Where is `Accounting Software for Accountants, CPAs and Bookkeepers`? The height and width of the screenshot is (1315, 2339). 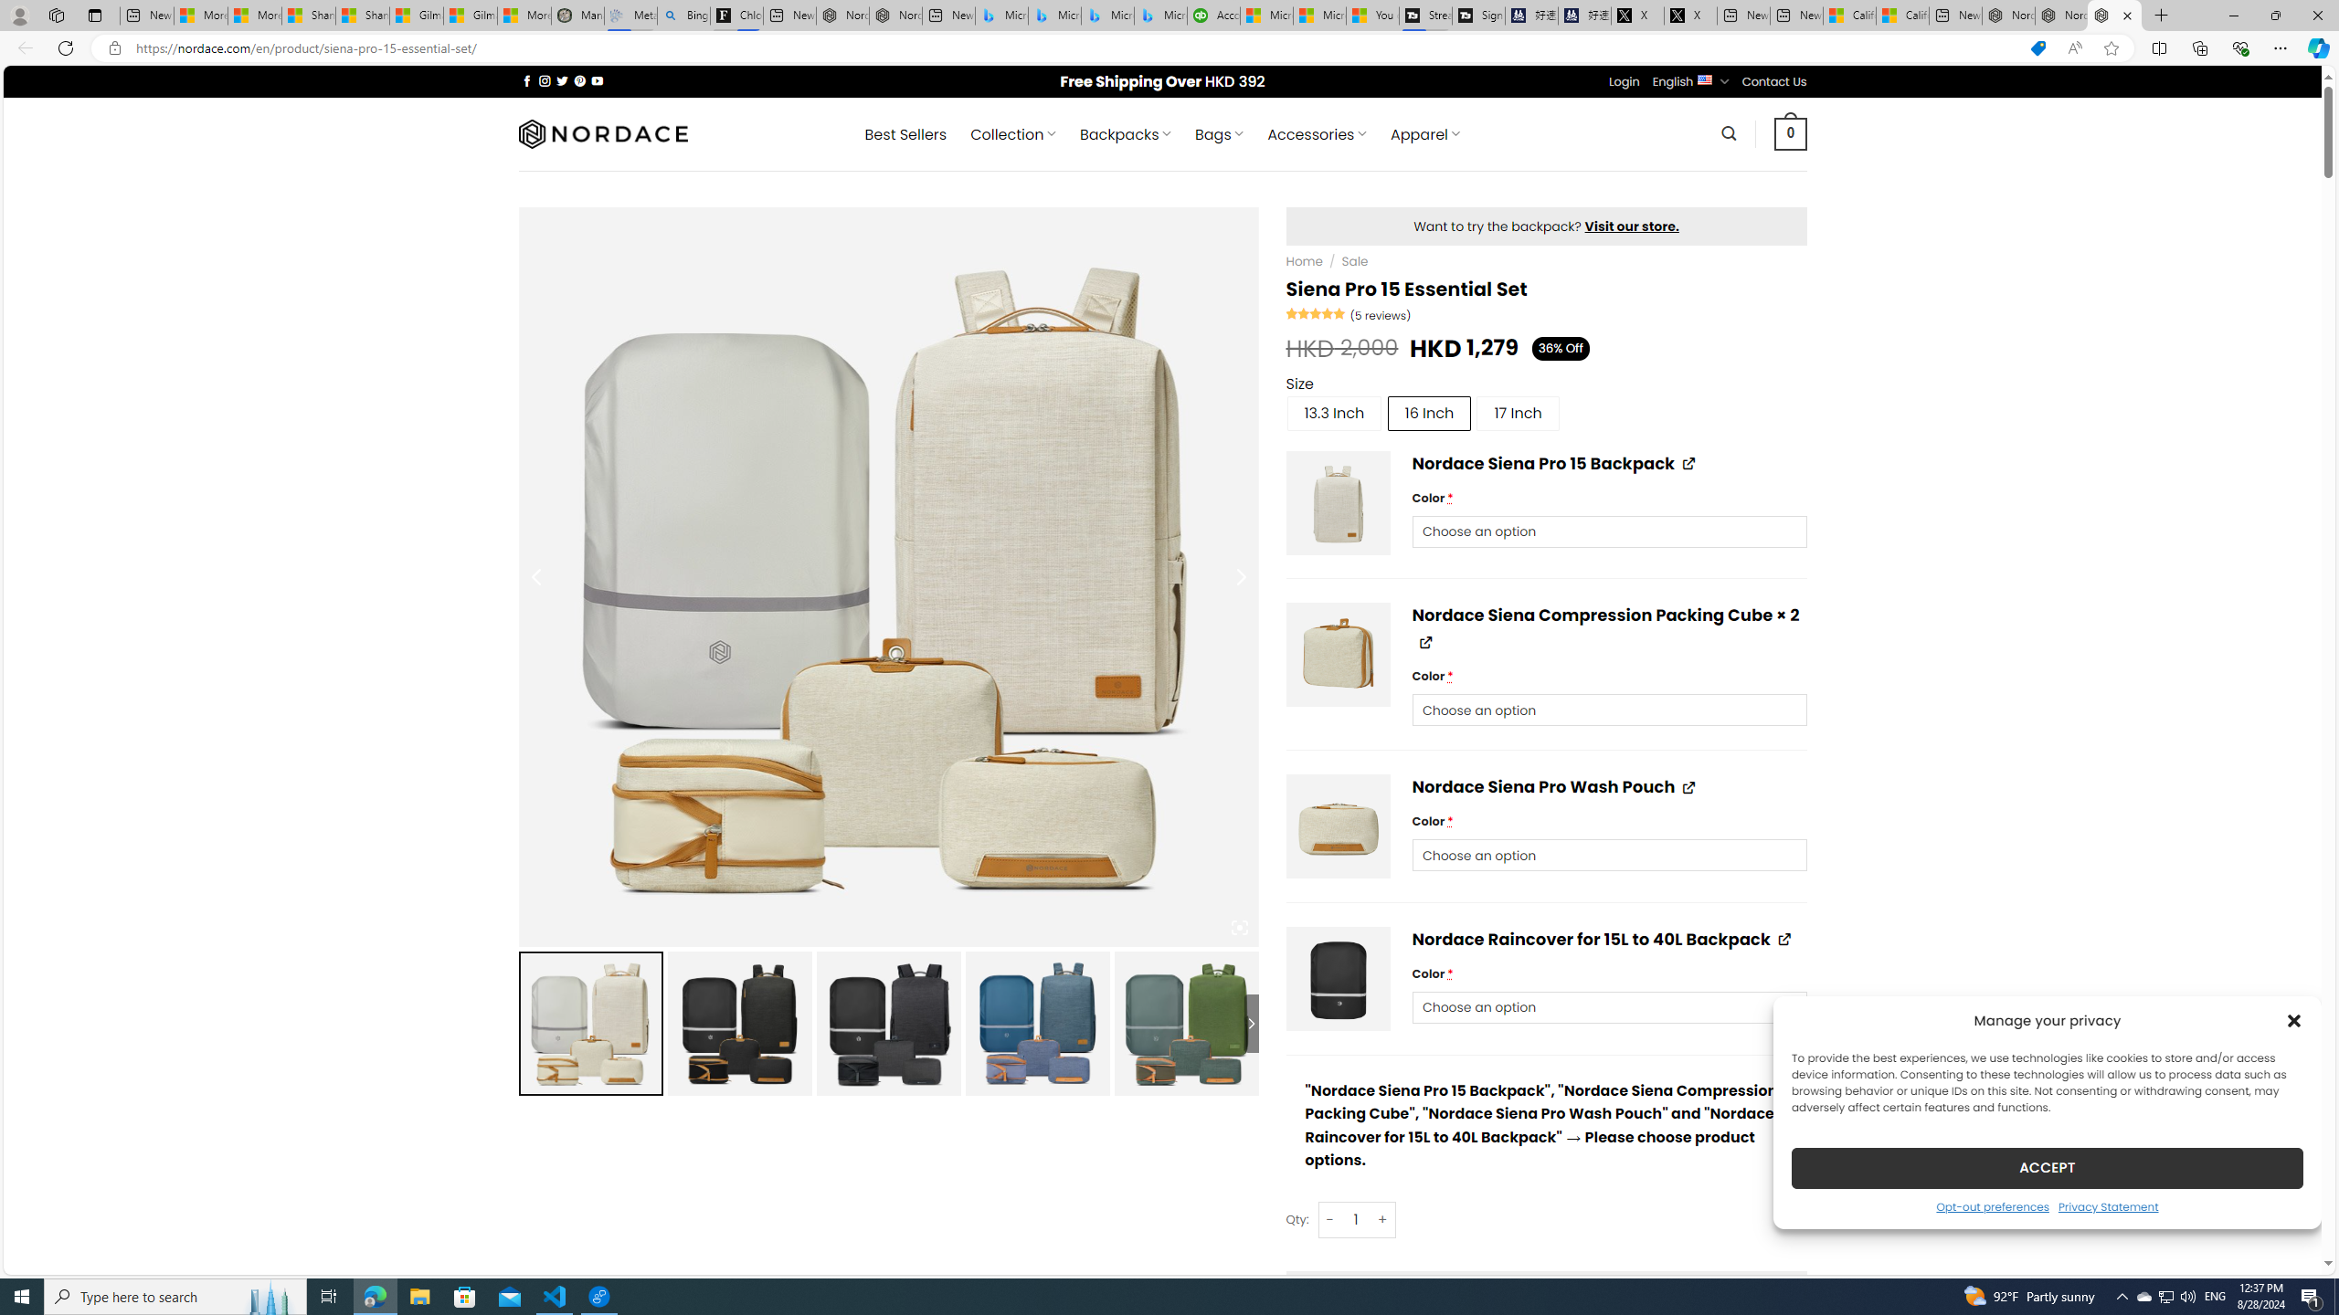
Accounting Software for Accountants, CPAs and Bookkeepers is located at coordinates (1213, 16).